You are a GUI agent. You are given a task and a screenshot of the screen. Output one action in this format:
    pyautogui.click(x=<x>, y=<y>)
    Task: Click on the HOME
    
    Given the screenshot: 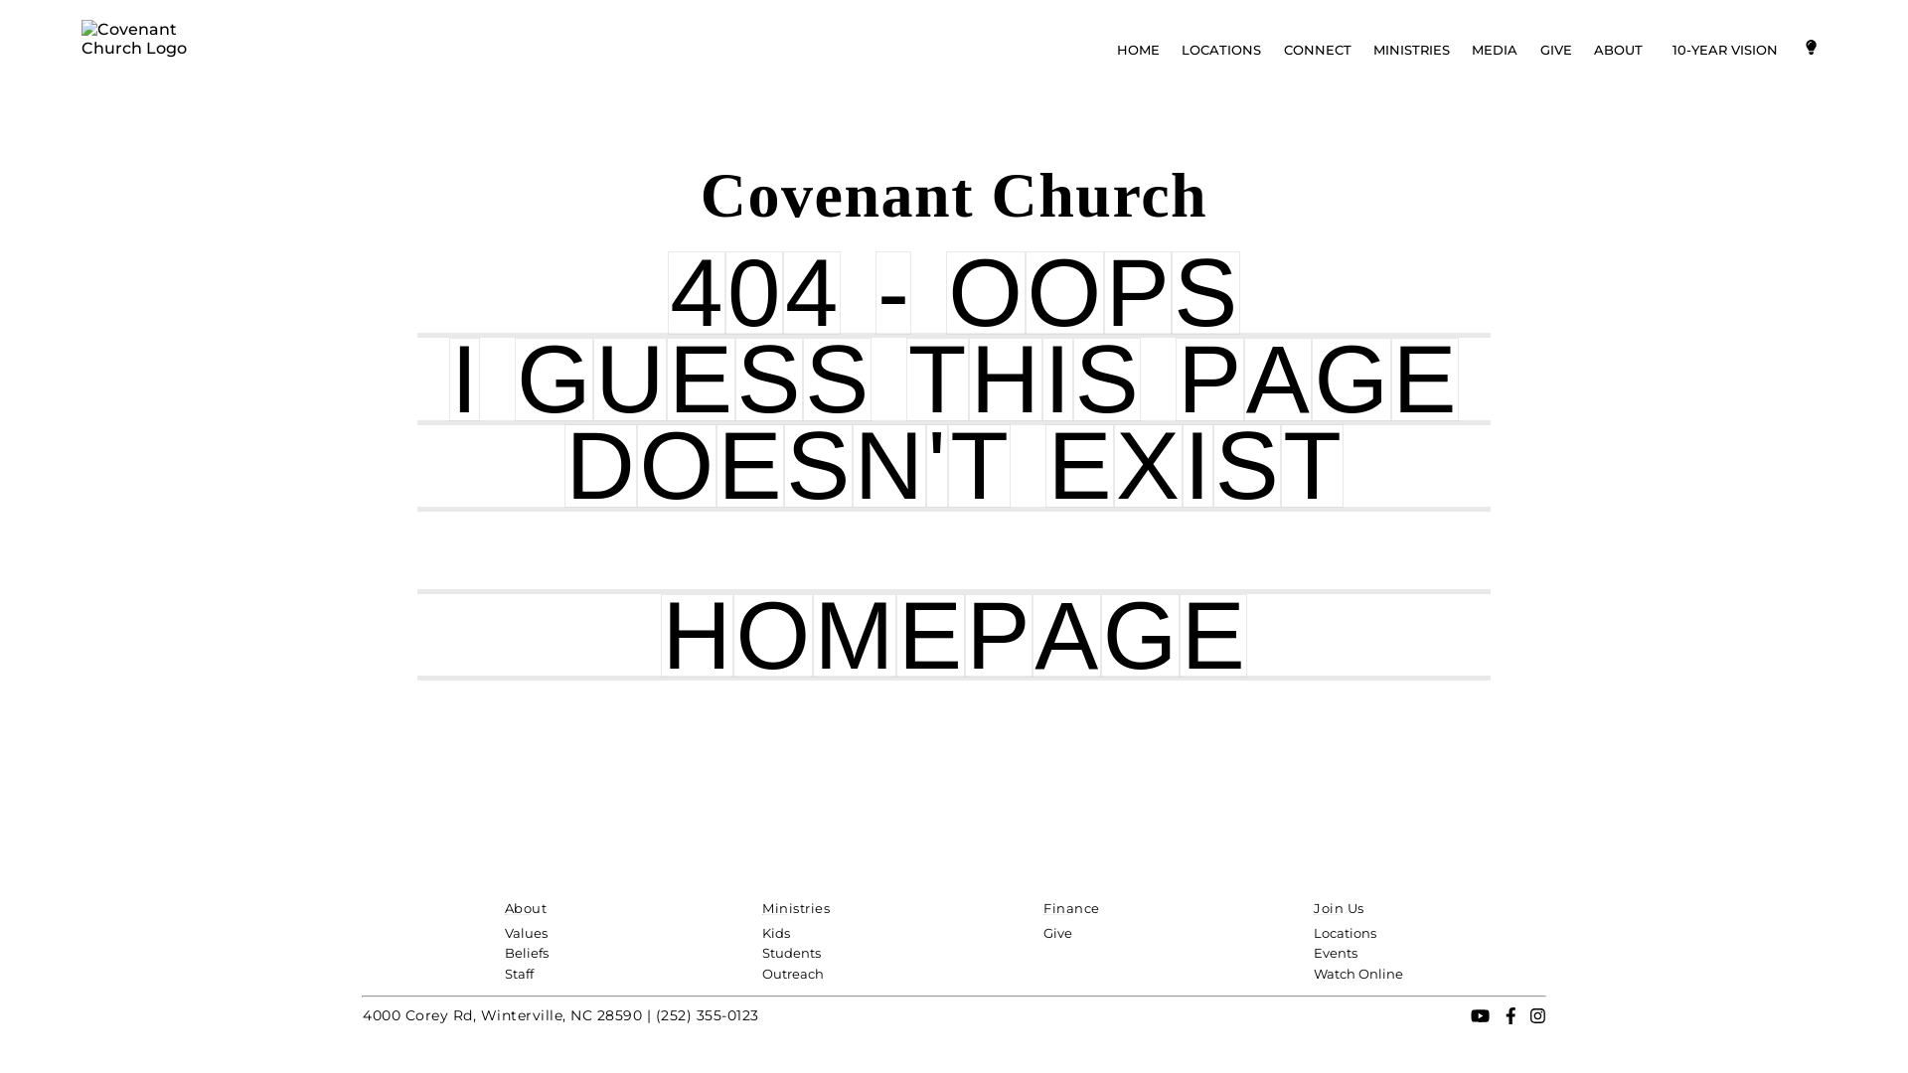 What is the action you would take?
    pyautogui.click(x=1139, y=50)
    